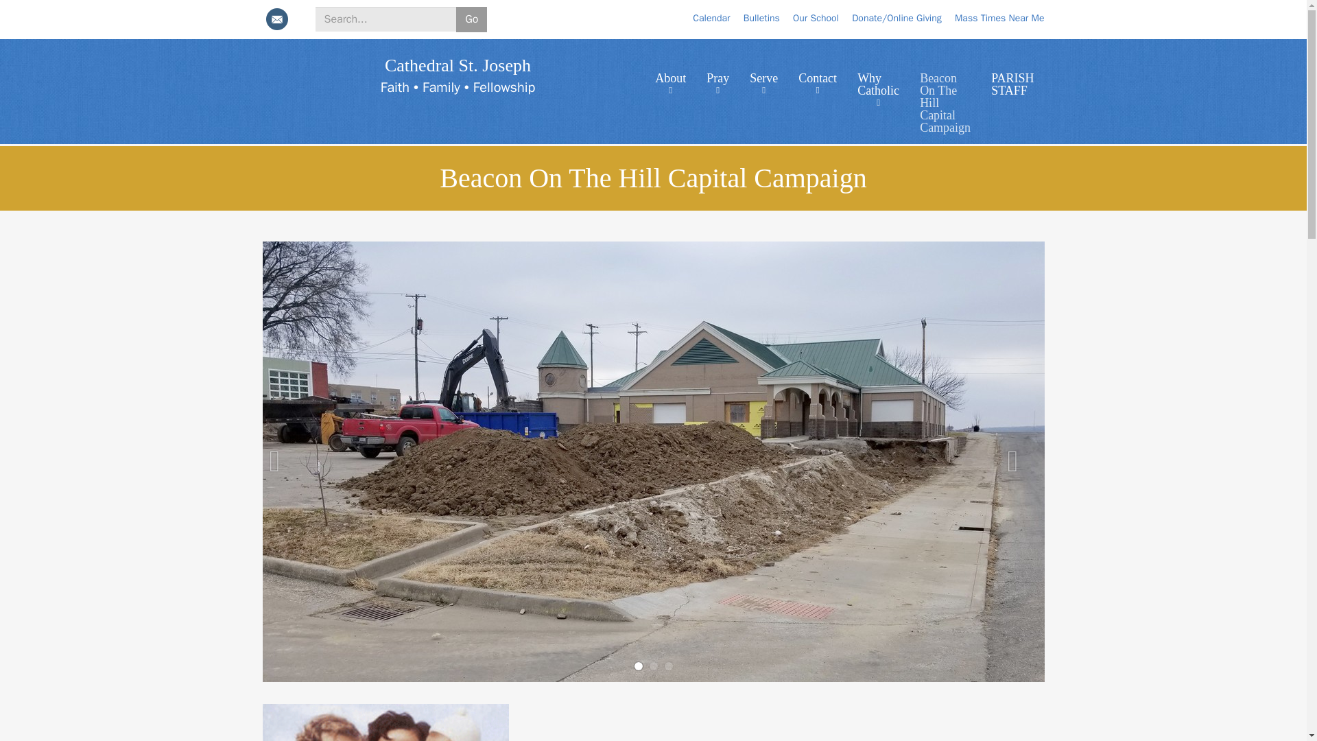 This screenshot has width=1317, height=741. What do you see at coordinates (471, 19) in the screenshot?
I see `Go` at bounding box center [471, 19].